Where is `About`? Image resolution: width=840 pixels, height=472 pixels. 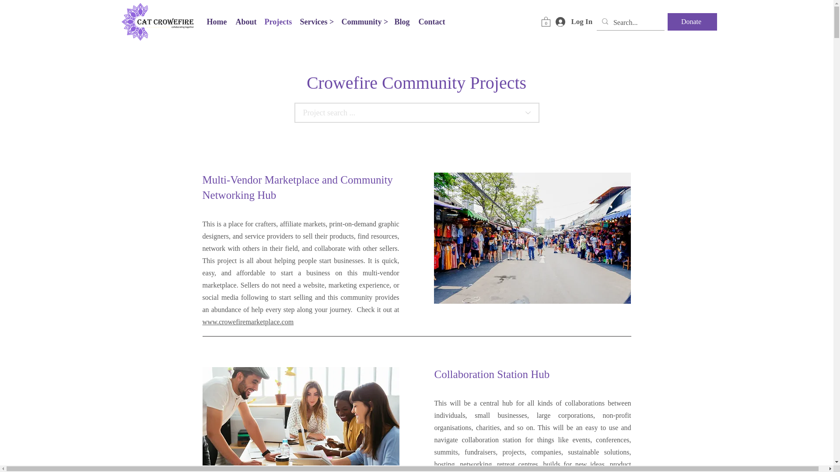 About is located at coordinates (245, 21).